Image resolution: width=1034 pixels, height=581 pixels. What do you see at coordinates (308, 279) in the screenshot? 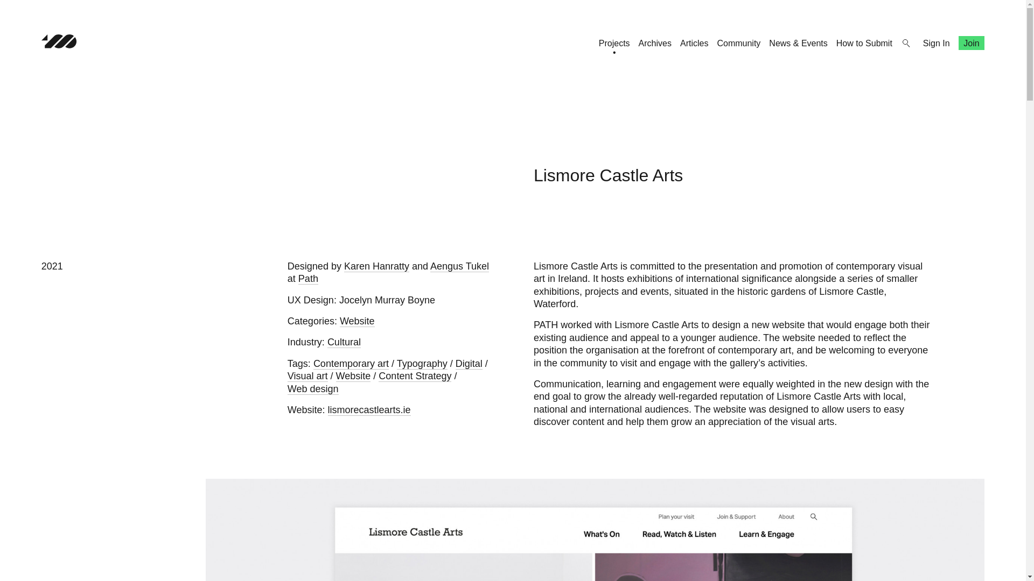
I see `Path` at bounding box center [308, 279].